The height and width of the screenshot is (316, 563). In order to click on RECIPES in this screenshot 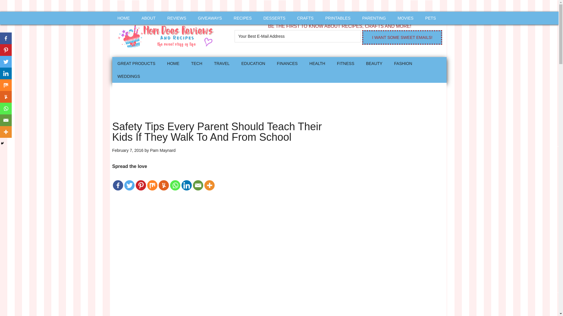, I will do `click(243, 18)`.